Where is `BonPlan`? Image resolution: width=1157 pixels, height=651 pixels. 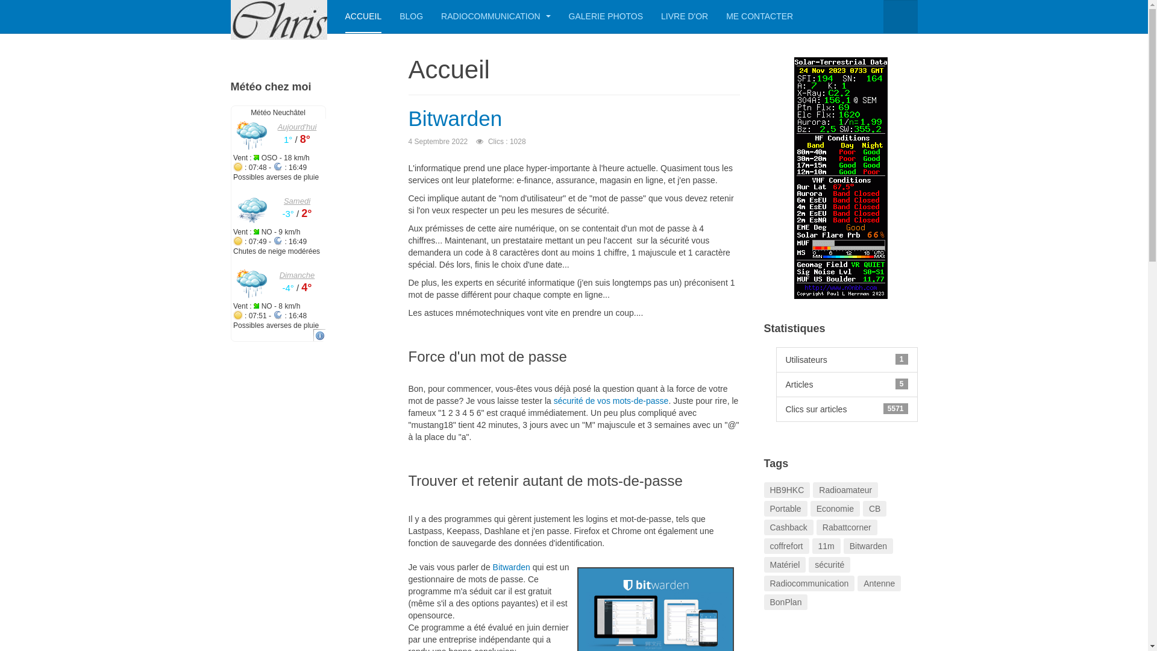 BonPlan is located at coordinates (786, 602).